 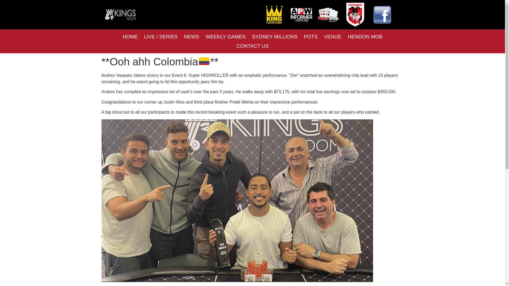 I want to click on CONTACT US, so click(x=252, y=46).